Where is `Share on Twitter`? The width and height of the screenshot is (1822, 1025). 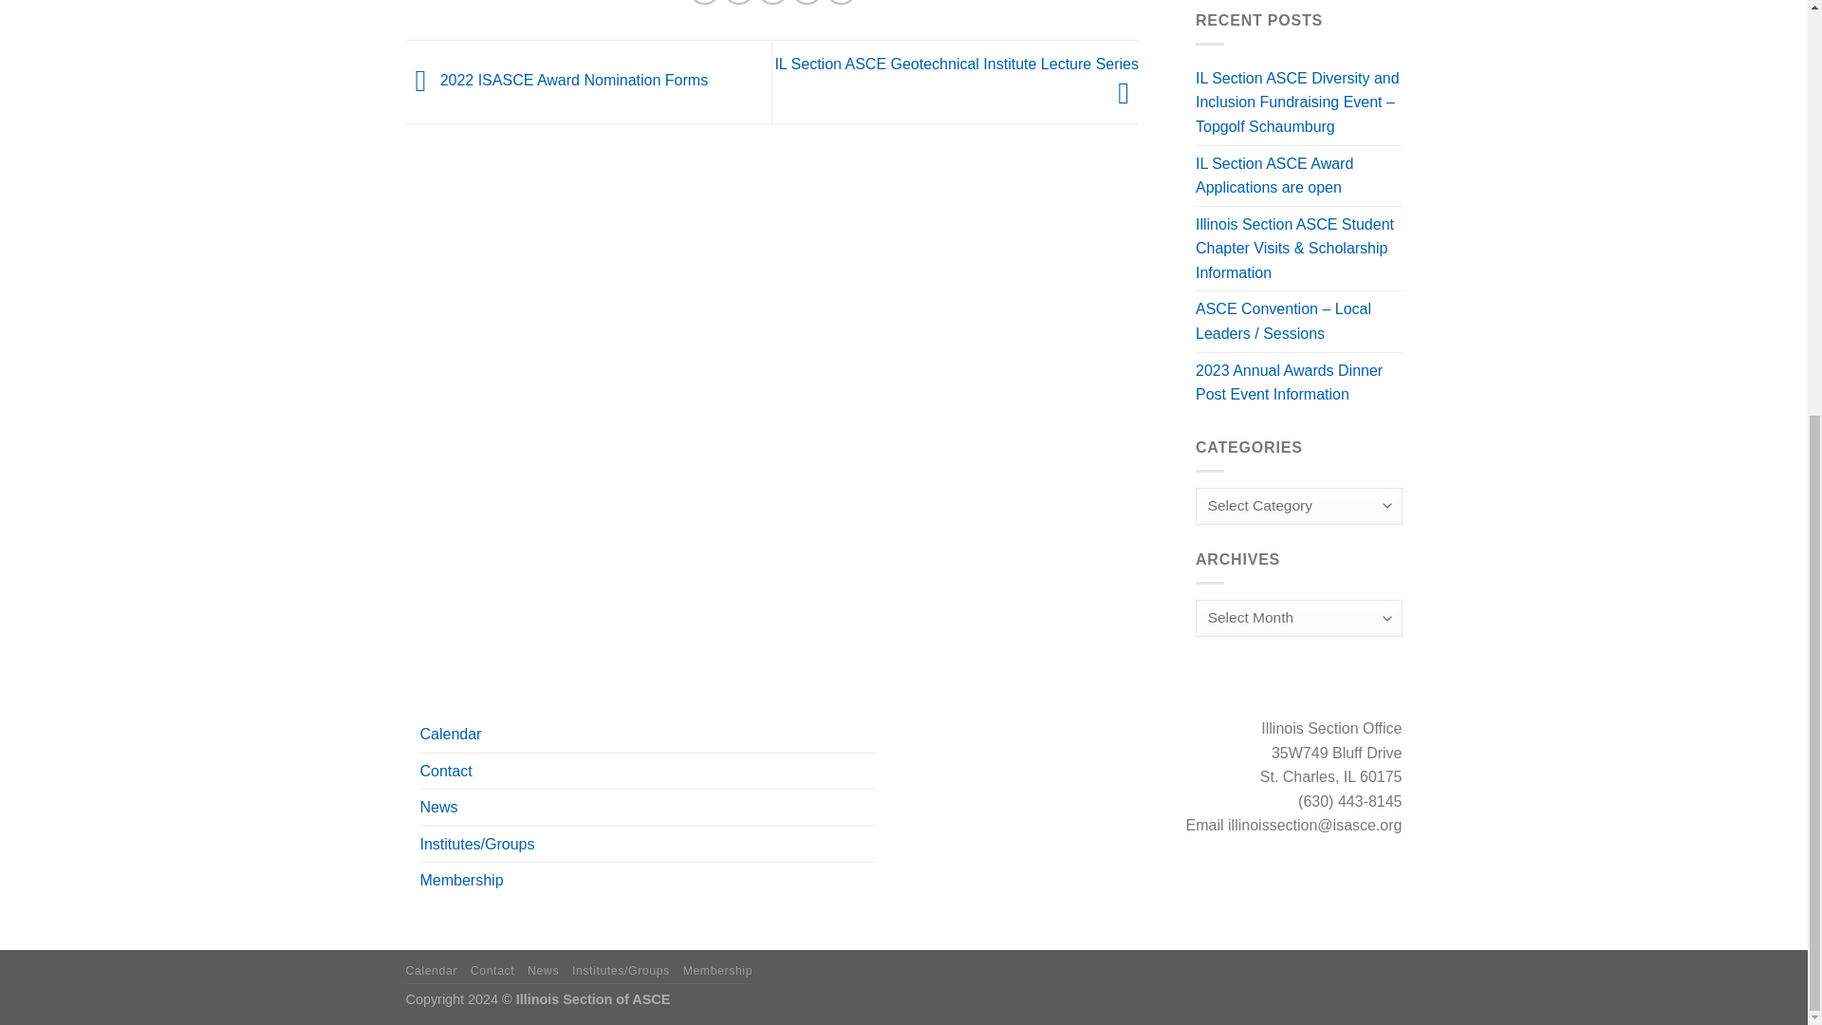 Share on Twitter is located at coordinates (738, 2).